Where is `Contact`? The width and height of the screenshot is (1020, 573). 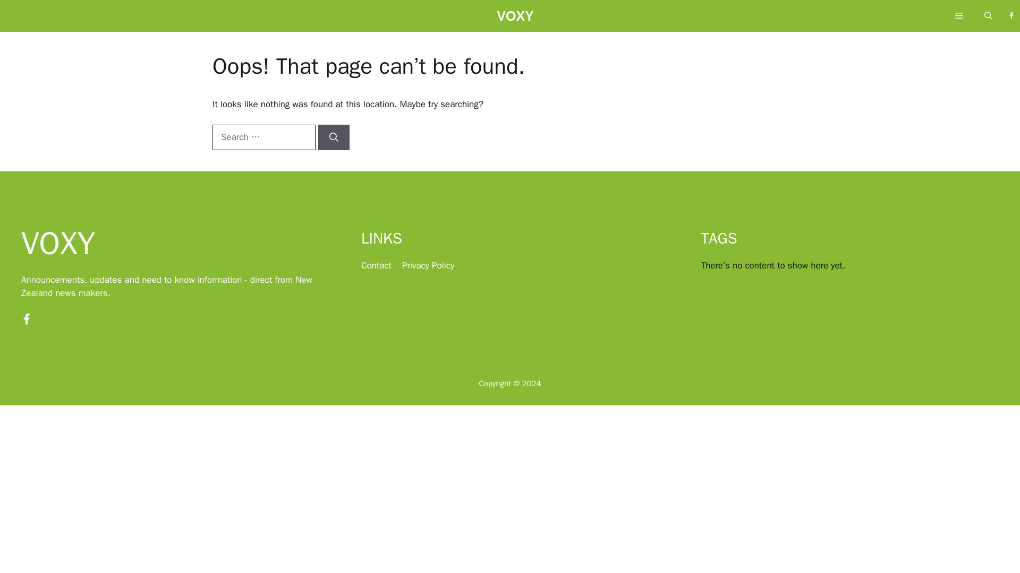
Contact is located at coordinates (376, 265).